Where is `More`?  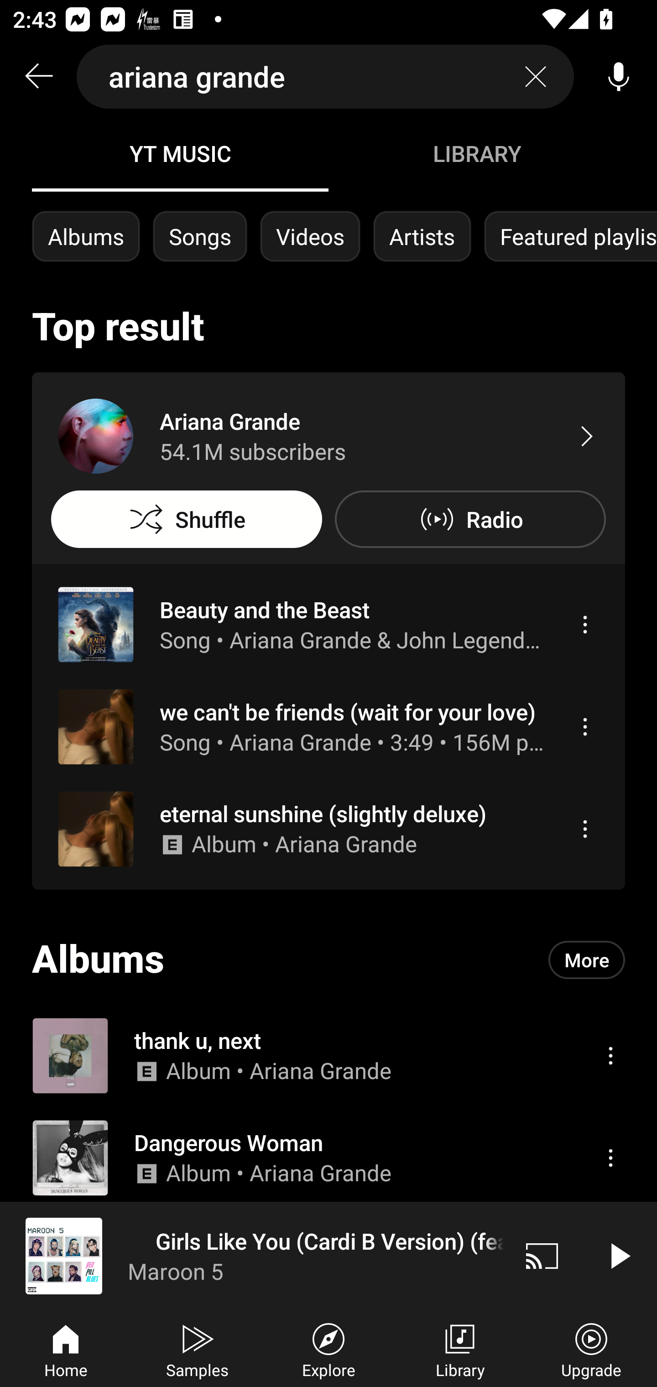
More is located at coordinates (587, 960).